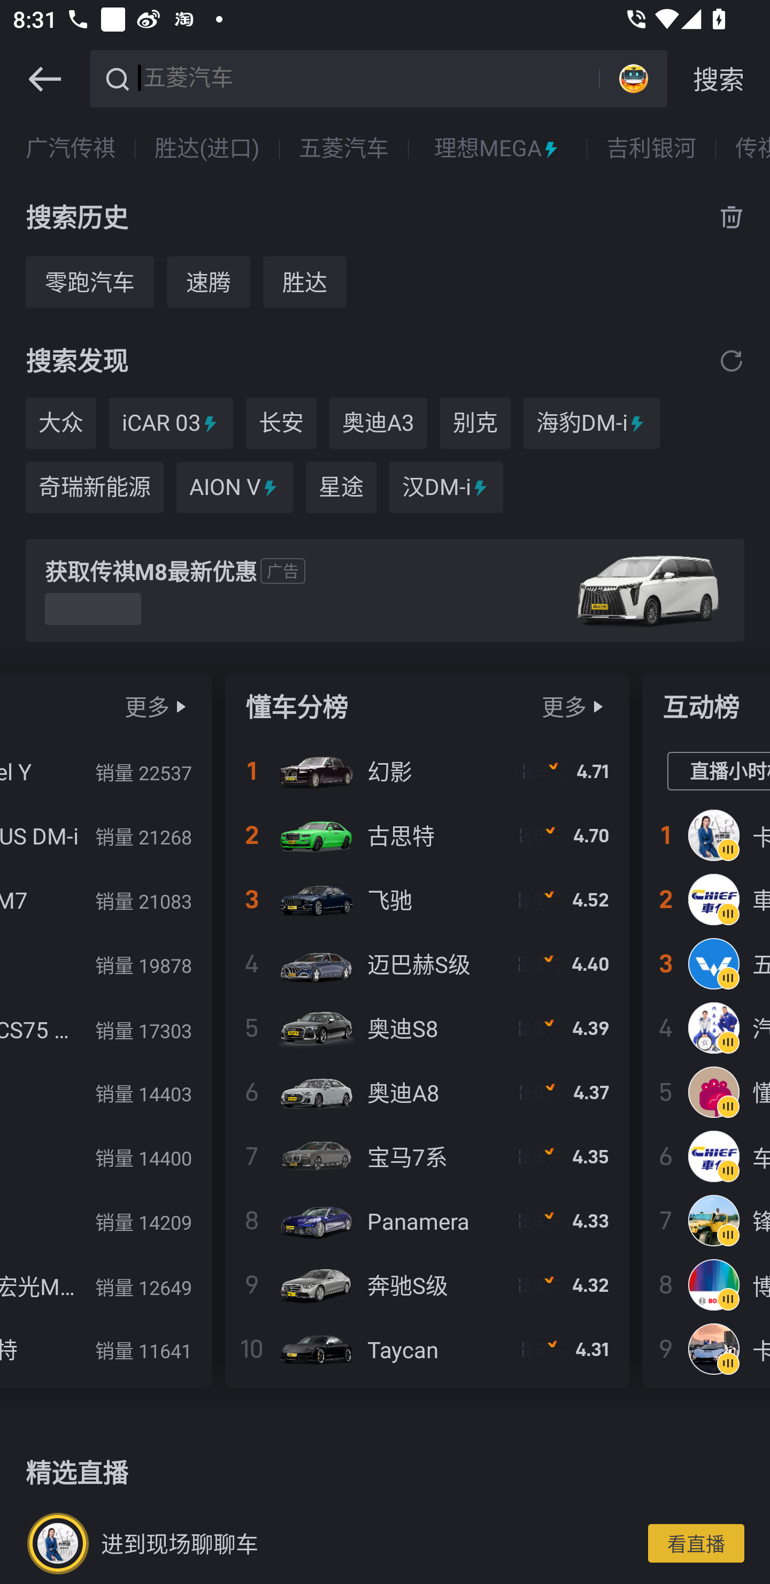 The height and width of the screenshot is (1584, 770). I want to click on 博世汽车配件旗舰店, so click(706, 1284).